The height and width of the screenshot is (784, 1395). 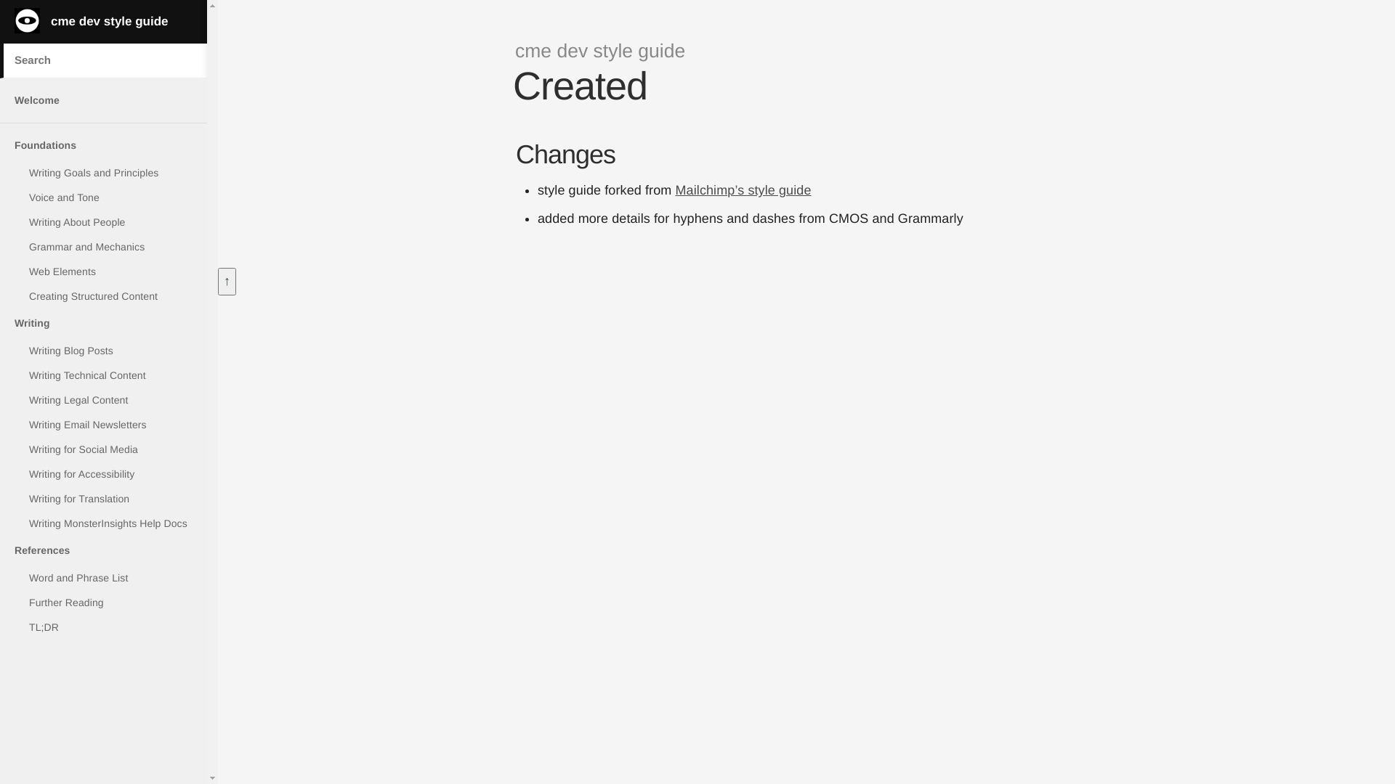 I want to click on Writing Legal Content, so click(x=103, y=400).